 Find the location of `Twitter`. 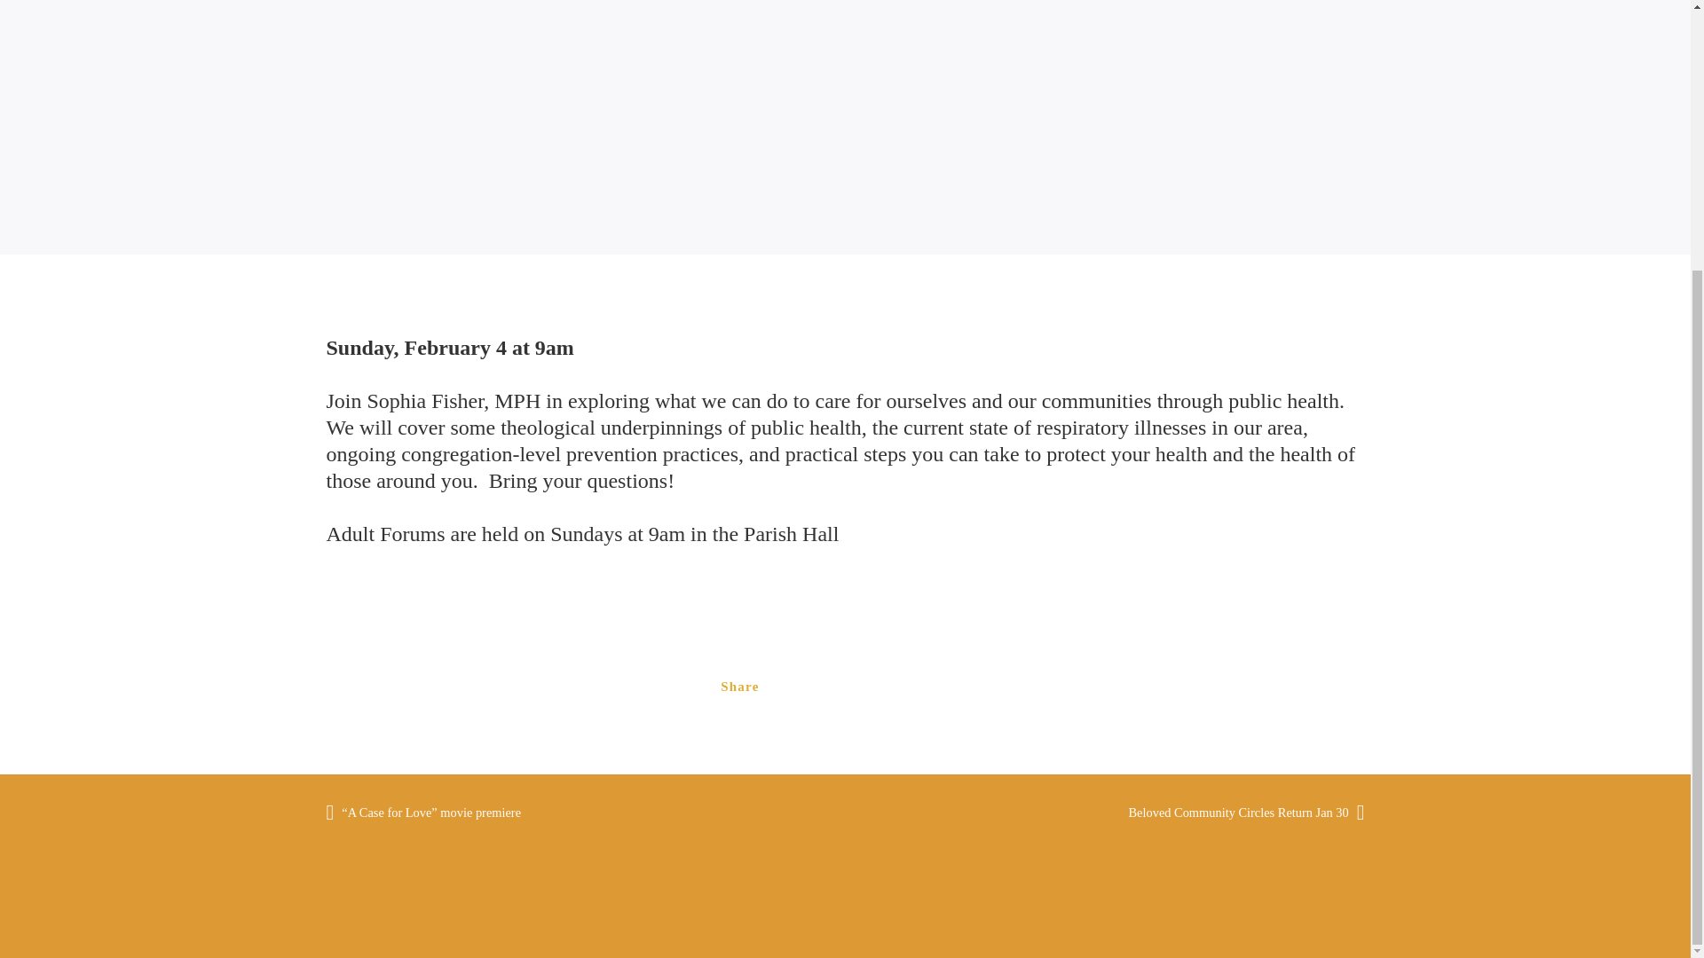

Twitter is located at coordinates (944, 687).